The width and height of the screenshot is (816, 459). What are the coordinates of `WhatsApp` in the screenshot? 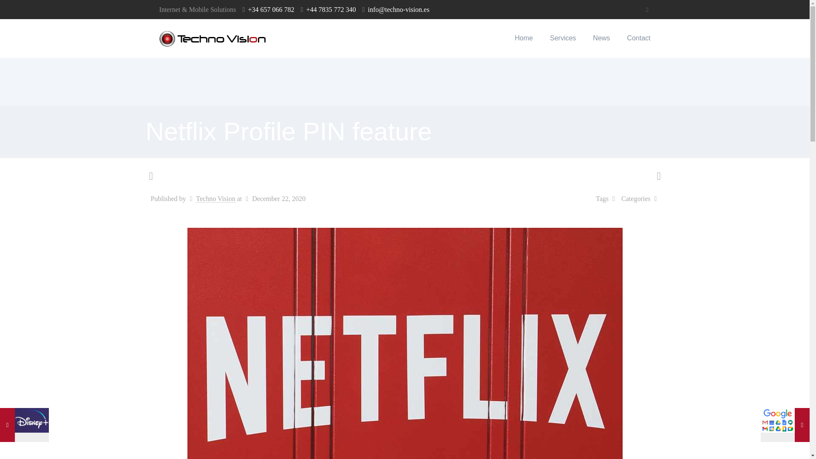 It's located at (647, 10).